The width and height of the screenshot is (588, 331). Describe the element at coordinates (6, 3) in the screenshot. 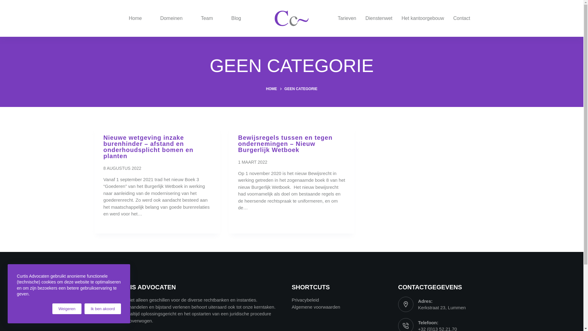

I see `Skip to content` at that location.